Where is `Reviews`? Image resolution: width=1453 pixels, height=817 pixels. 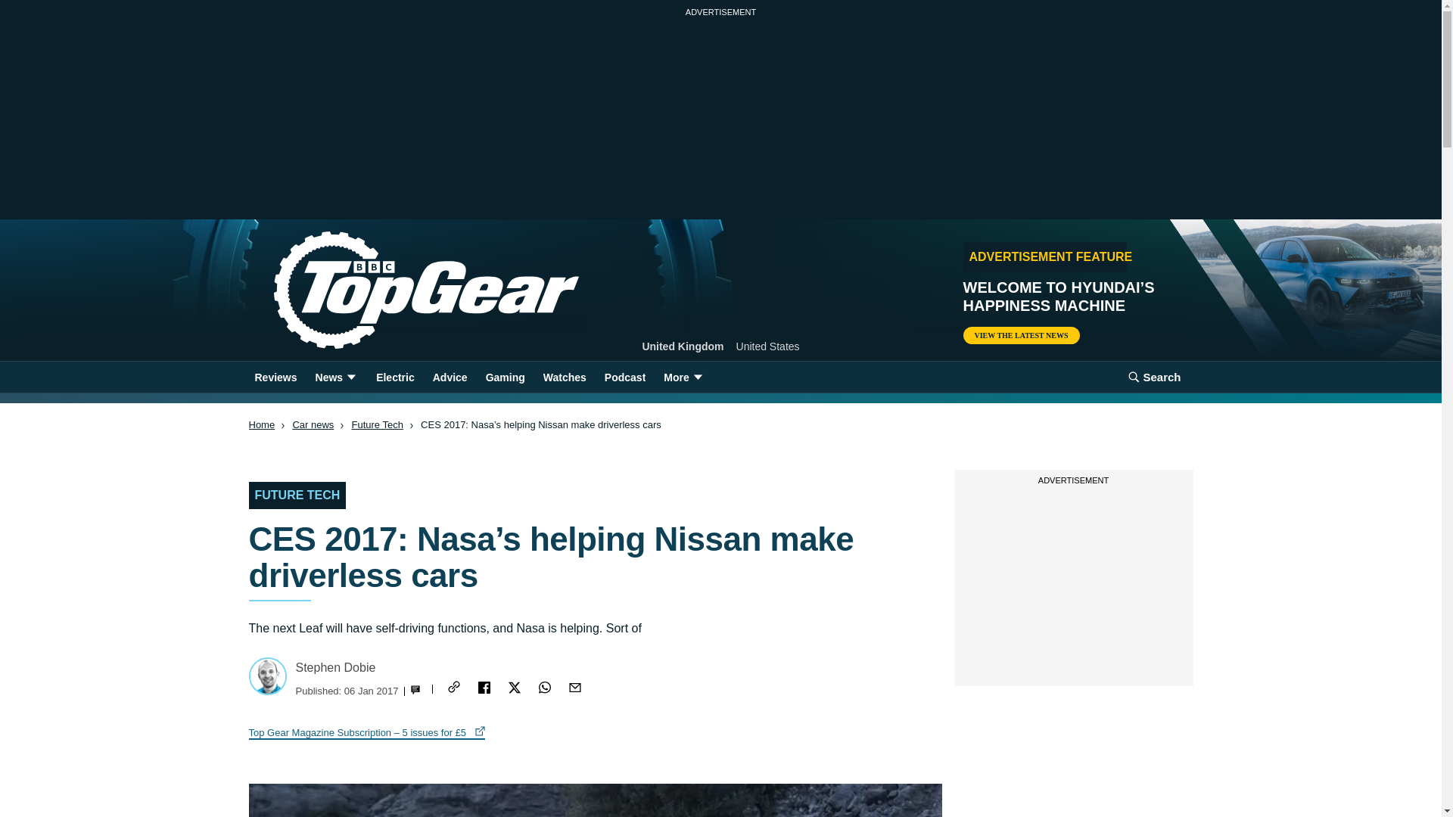 Reviews is located at coordinates (275, 377).